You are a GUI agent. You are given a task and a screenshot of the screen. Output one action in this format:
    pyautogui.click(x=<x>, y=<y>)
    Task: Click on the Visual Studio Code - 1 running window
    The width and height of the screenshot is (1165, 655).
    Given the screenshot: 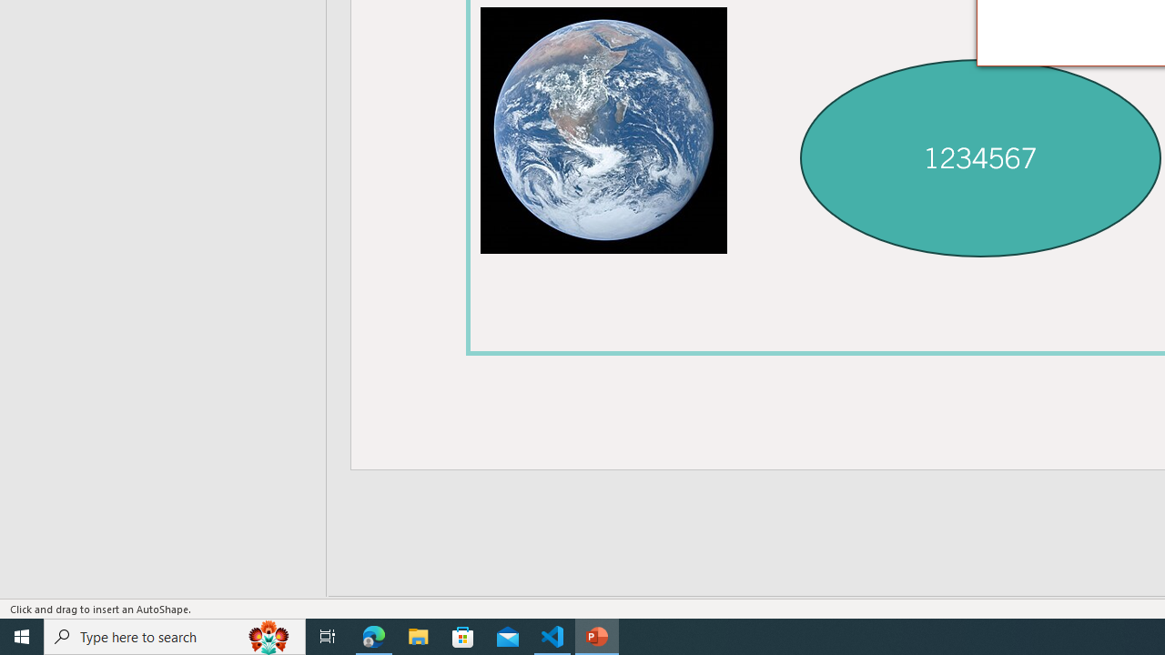 What is the action you would take?
    pyautogui.click(x=552, y=637)
    